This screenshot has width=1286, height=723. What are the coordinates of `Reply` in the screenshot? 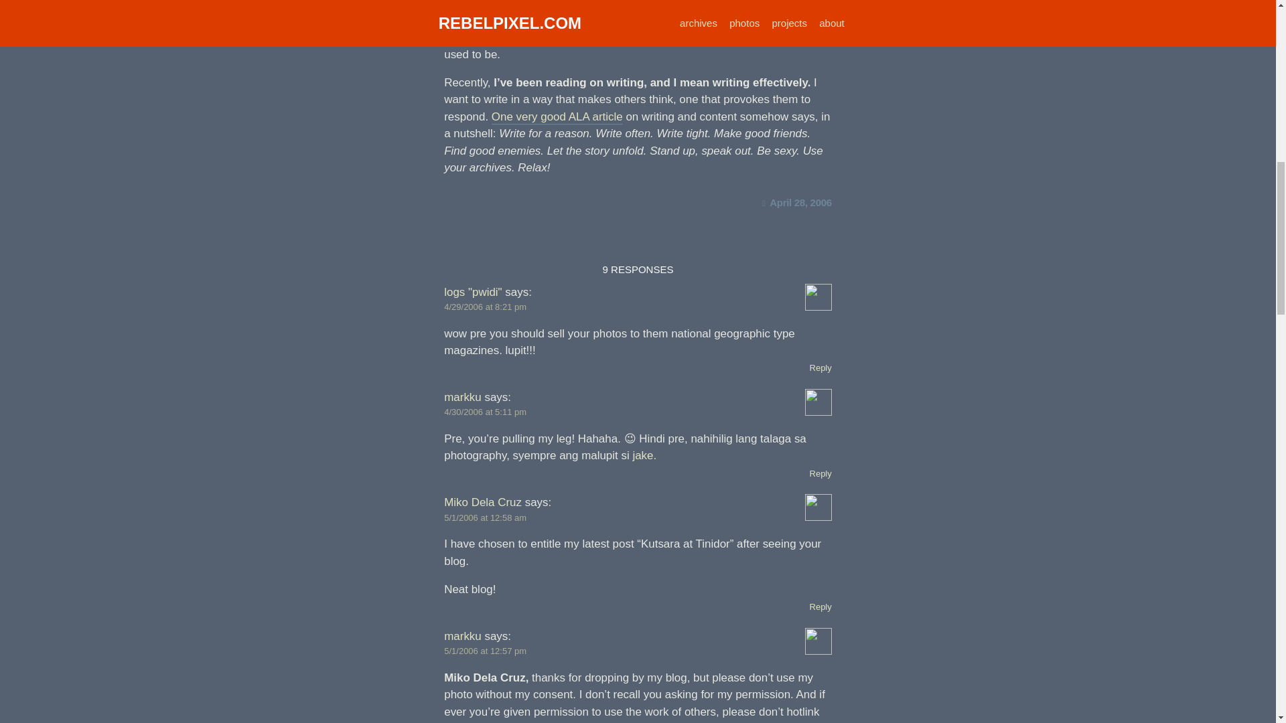 It's located at (821, 473).